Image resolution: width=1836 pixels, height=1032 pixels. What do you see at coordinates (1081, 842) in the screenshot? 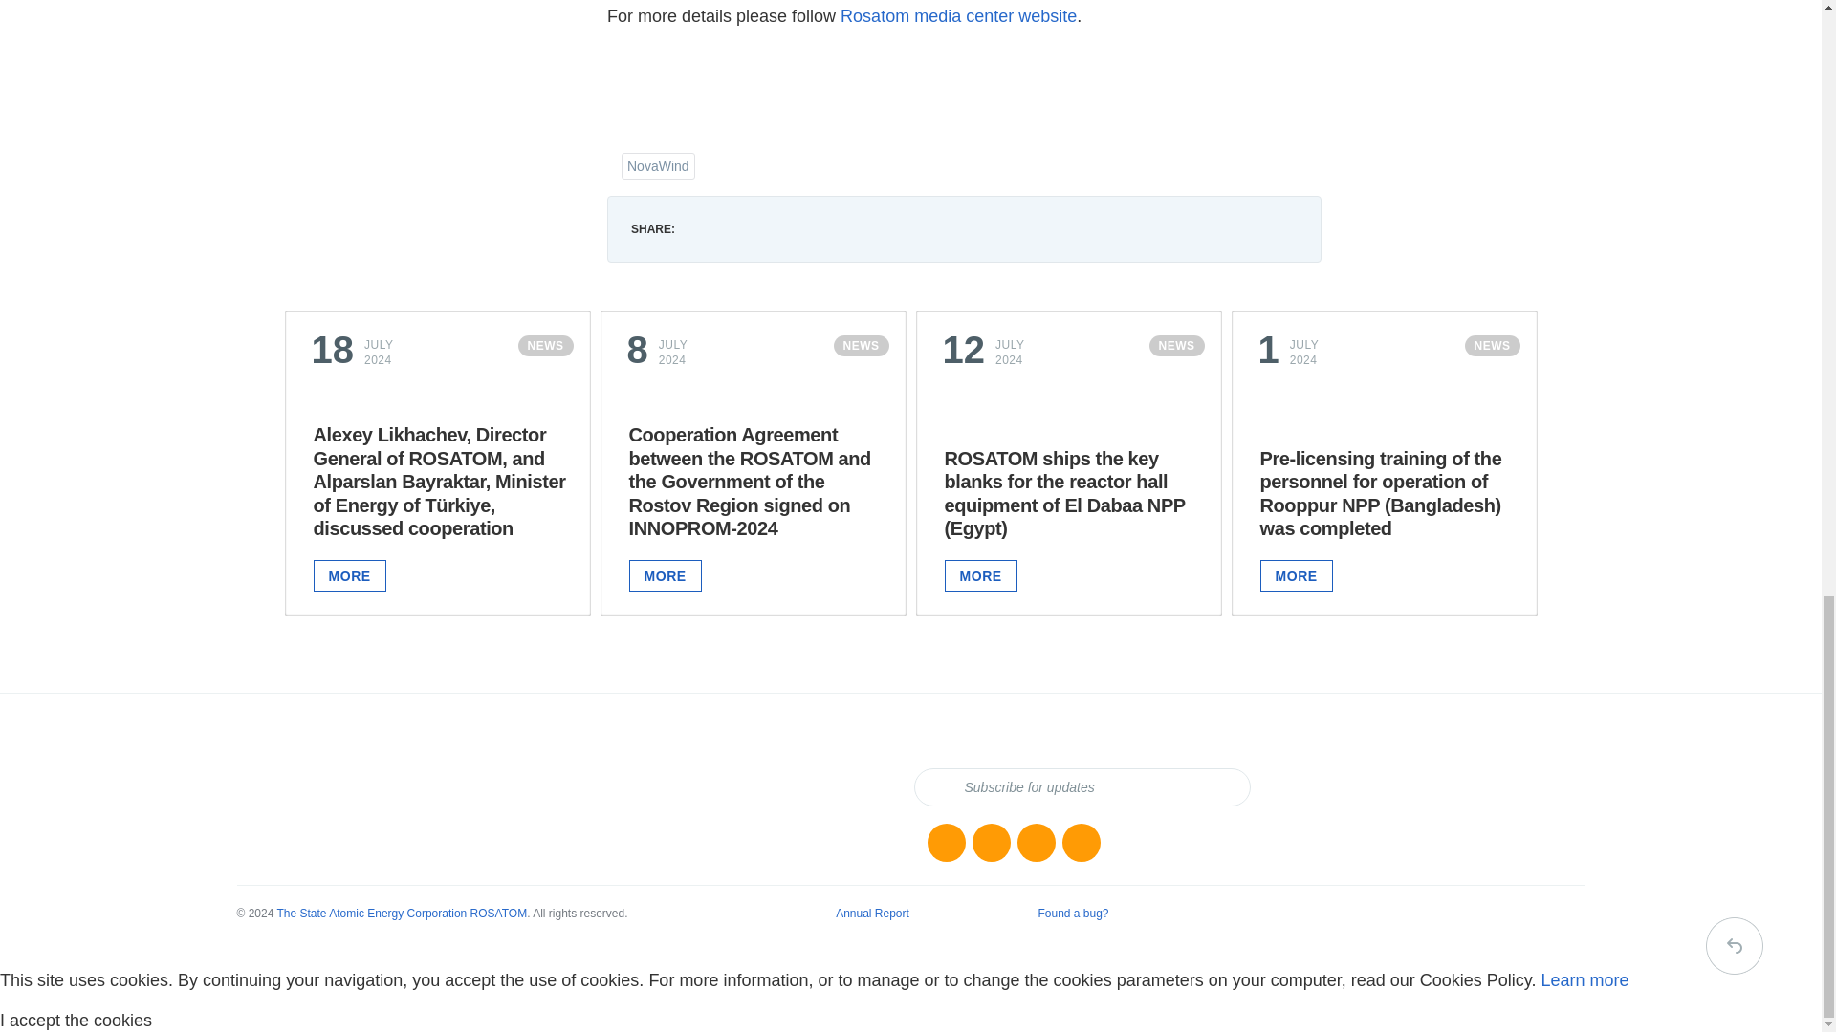
I see `Atom: Nuclear Industry in the Media` at bounding box center [1081, 842].